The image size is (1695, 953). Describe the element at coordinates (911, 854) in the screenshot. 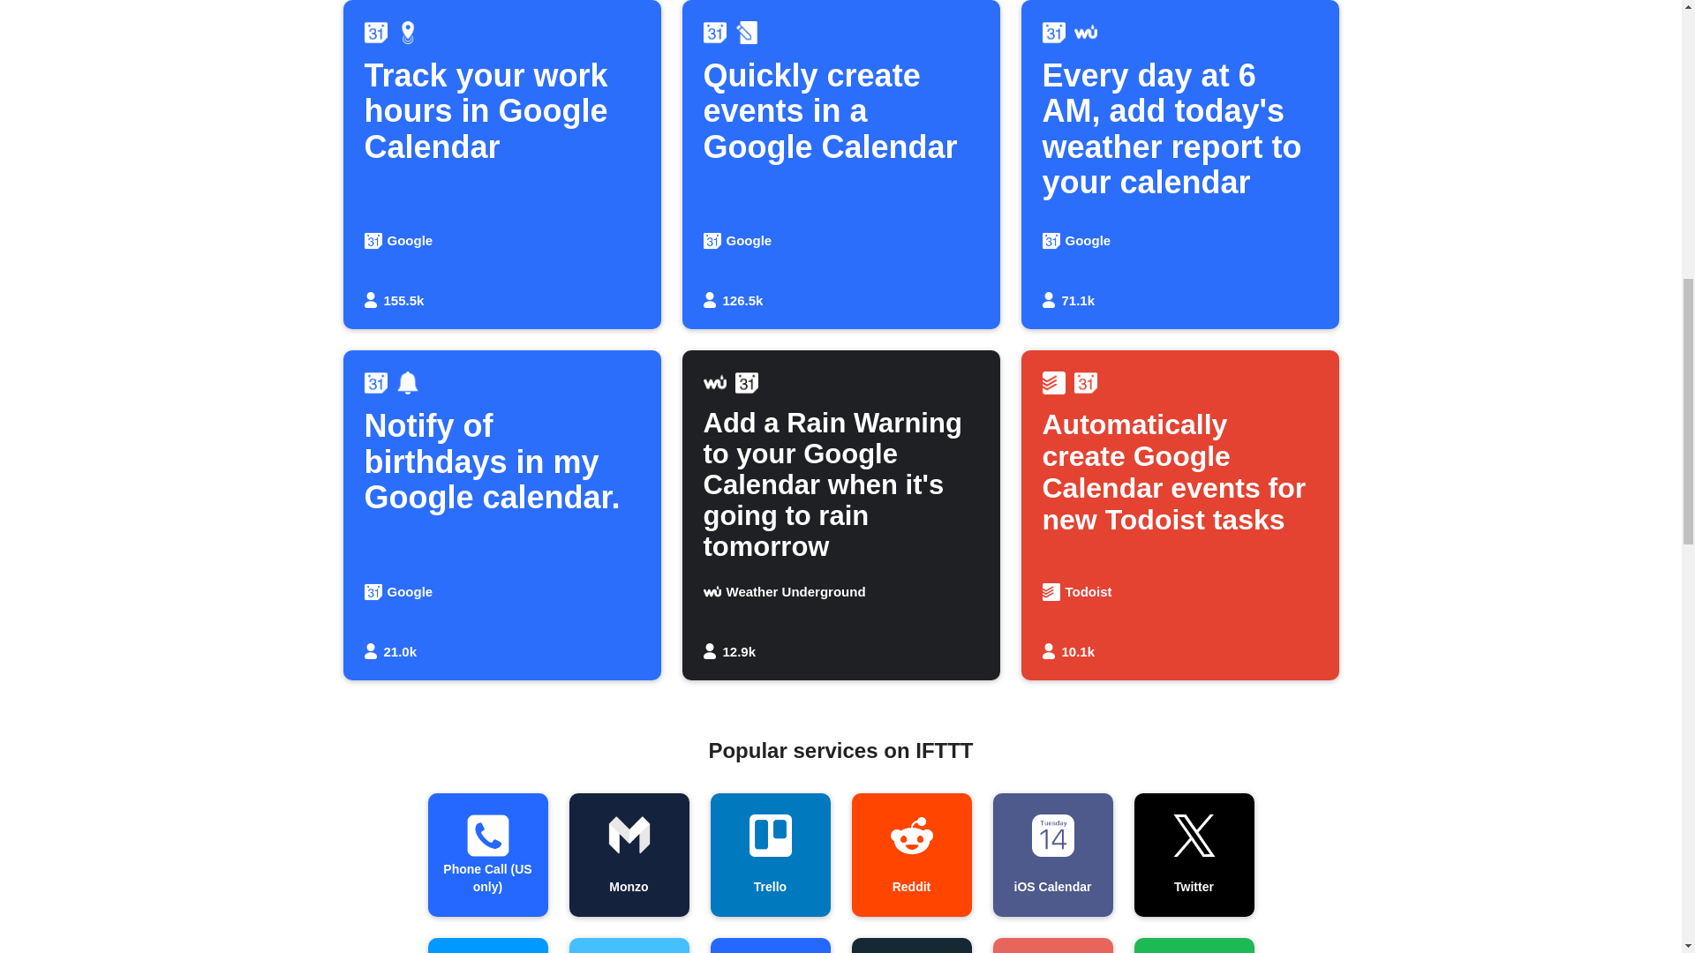

I see `iOS Calendar` at that location.